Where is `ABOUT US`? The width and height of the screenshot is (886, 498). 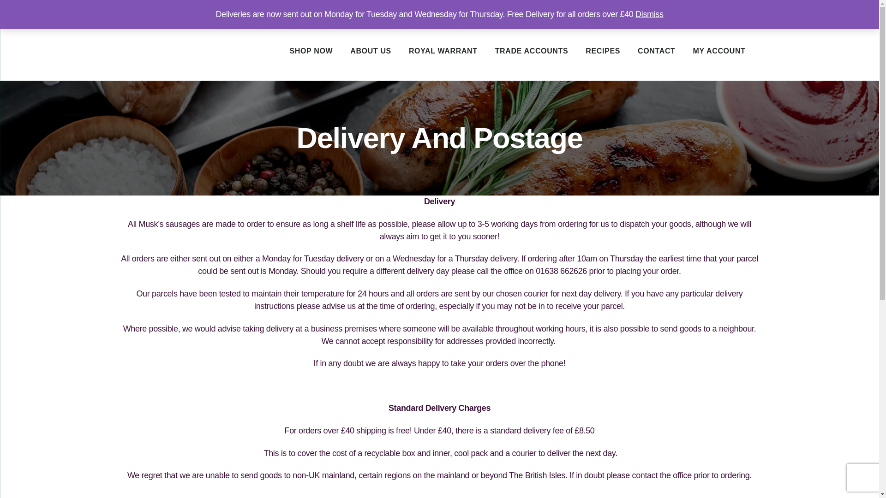
ABOUT US is located at coordinates (371, 51).